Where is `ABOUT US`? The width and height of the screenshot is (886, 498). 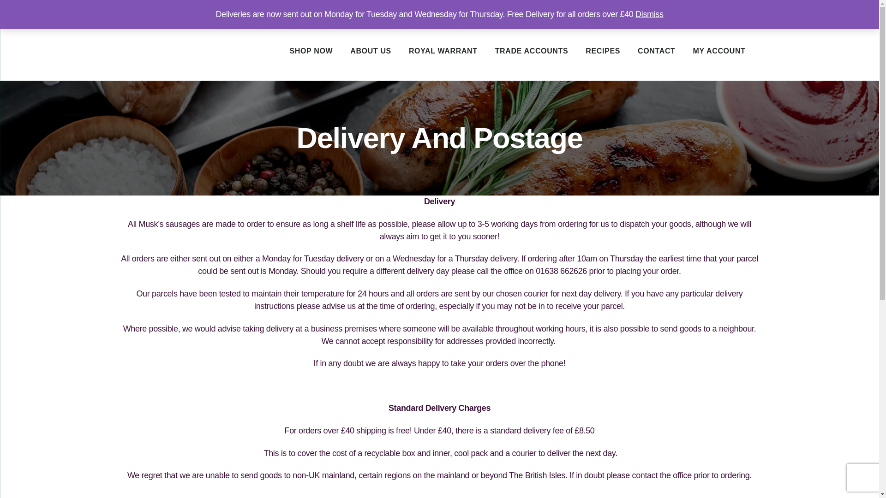
ABOUT US is located at coordinates (371, 51).